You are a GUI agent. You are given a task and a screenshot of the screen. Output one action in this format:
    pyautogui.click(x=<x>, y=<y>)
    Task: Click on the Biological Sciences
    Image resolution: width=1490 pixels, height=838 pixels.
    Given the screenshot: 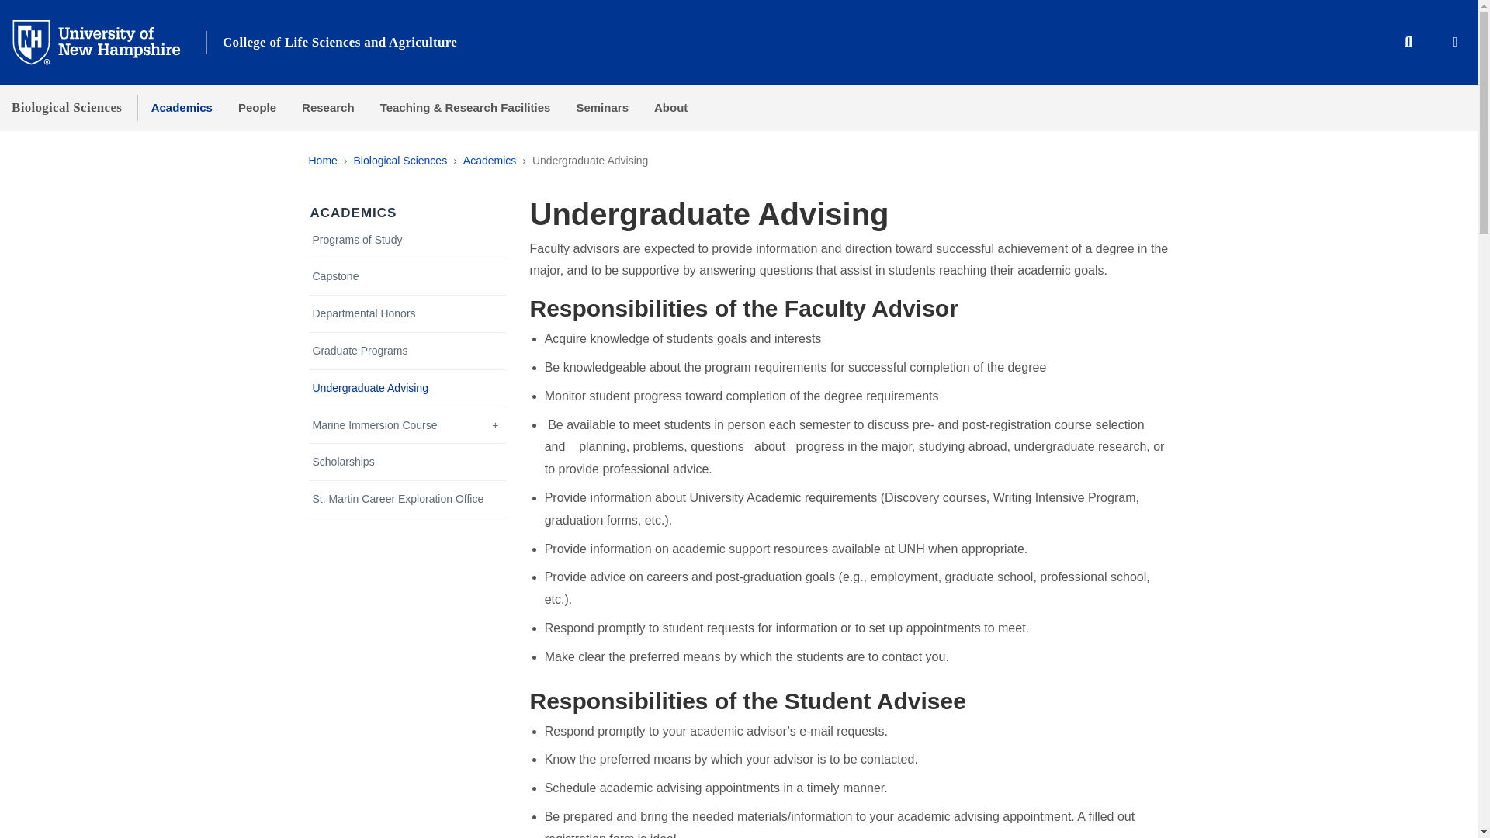 What is the action you would take?
    pyautogui.click(x=67, y=107)
    